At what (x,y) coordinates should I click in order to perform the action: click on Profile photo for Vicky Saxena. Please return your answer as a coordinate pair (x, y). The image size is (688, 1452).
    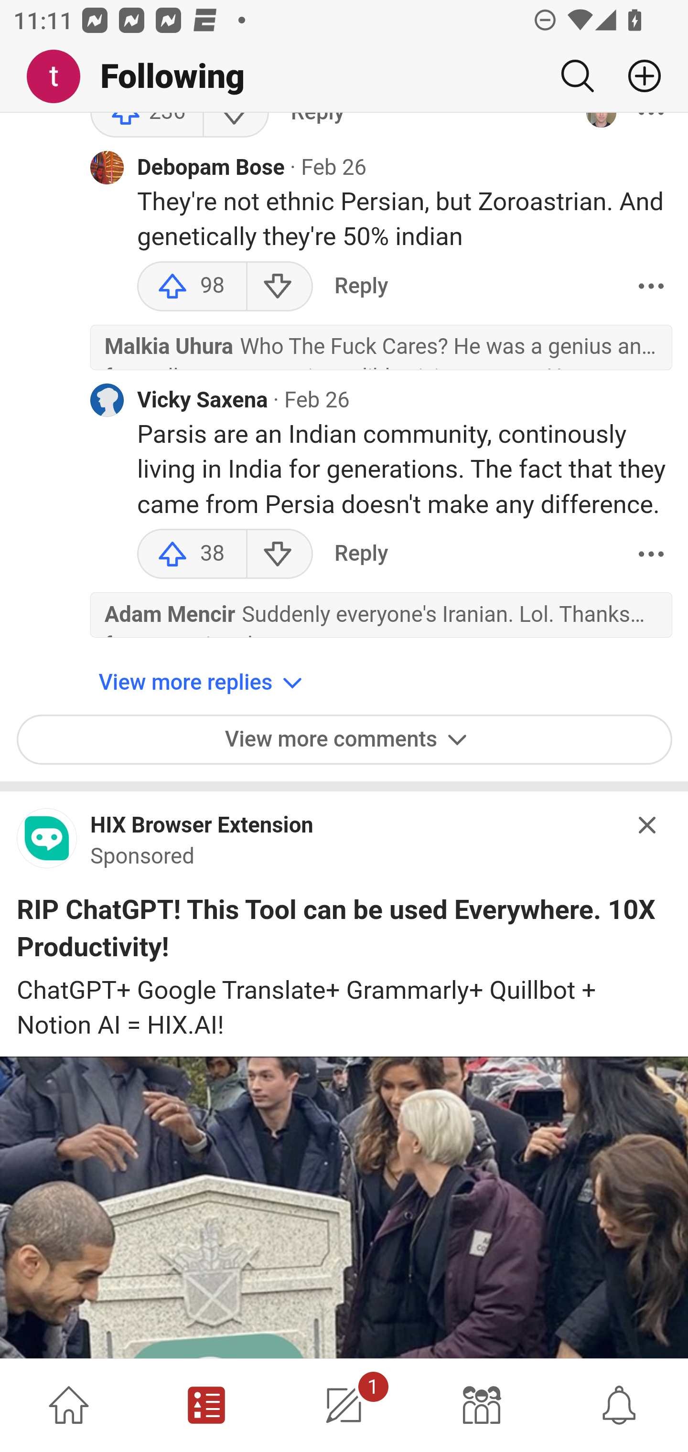
    Looking at the image, I should click on (107, 400).